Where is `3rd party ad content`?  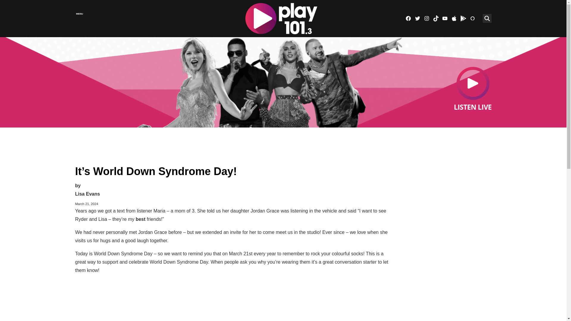
3rd party ad content is located at coordinates (445, 199).